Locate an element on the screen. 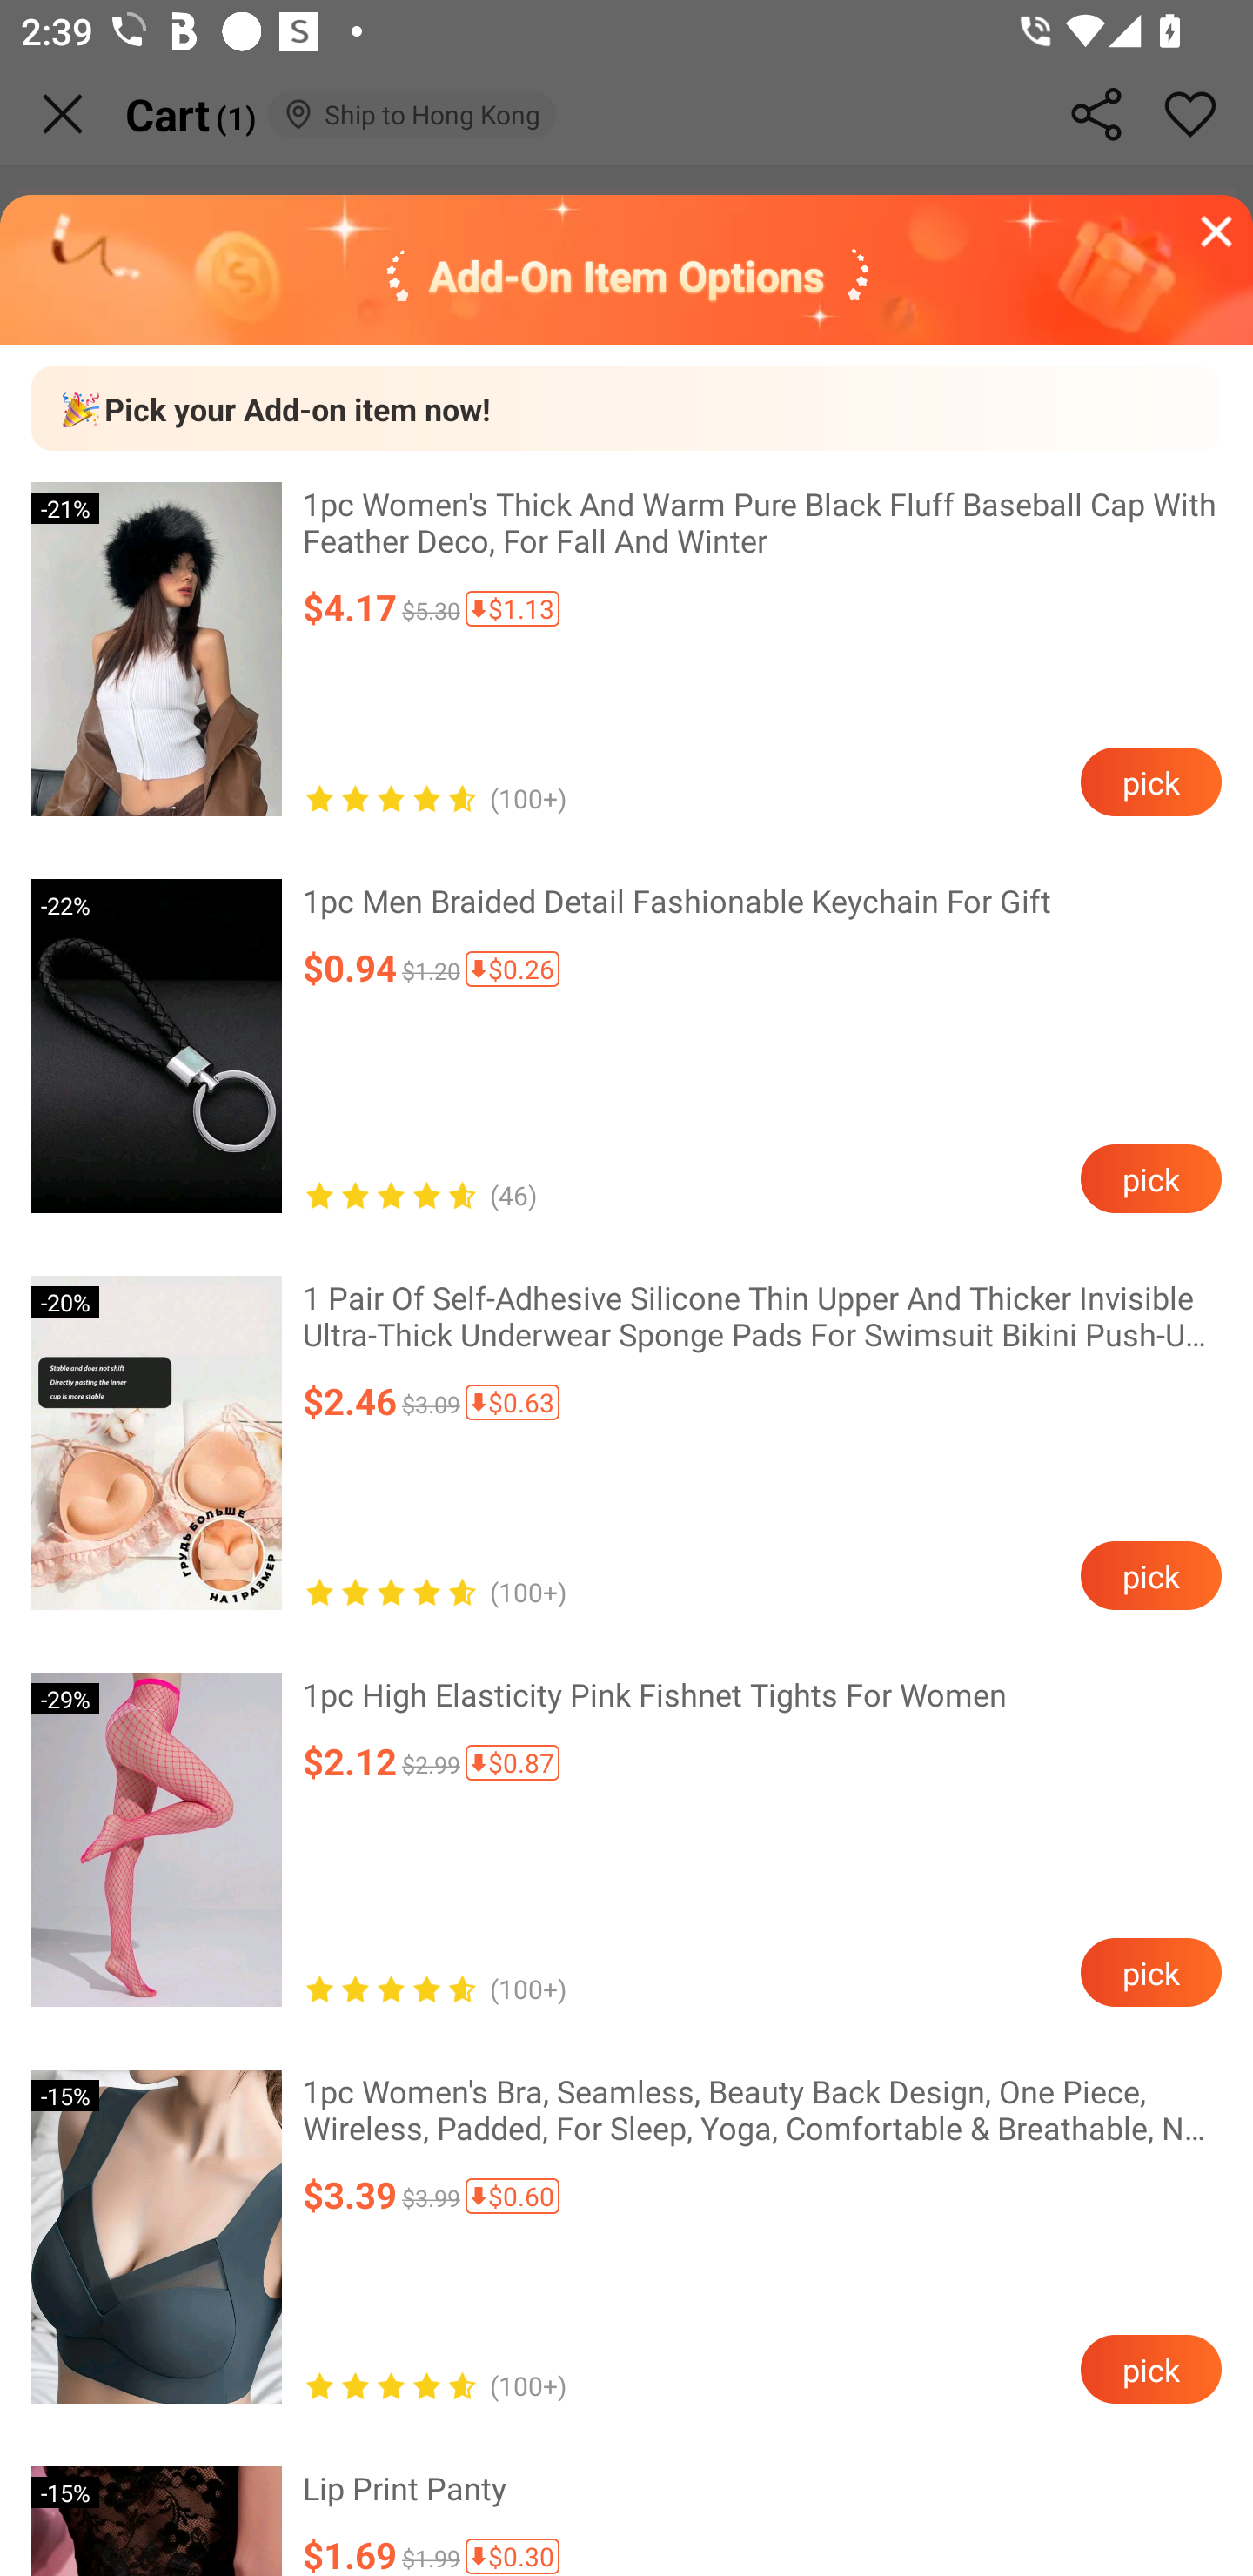 The image size is (1253, 2576). -15% Lip Print Panty $1.69 $1.99 $0.30 is located at coordinates (626, 2505).